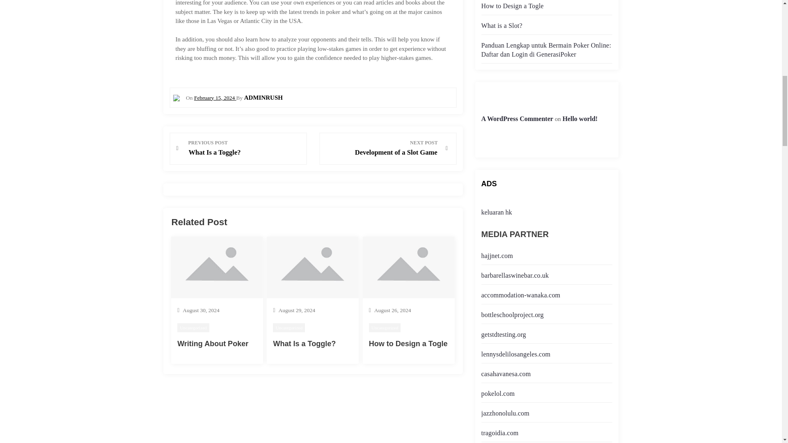 This screenshot has width=788, height=443. I want to click on Uncategorized, so click(289, 328).